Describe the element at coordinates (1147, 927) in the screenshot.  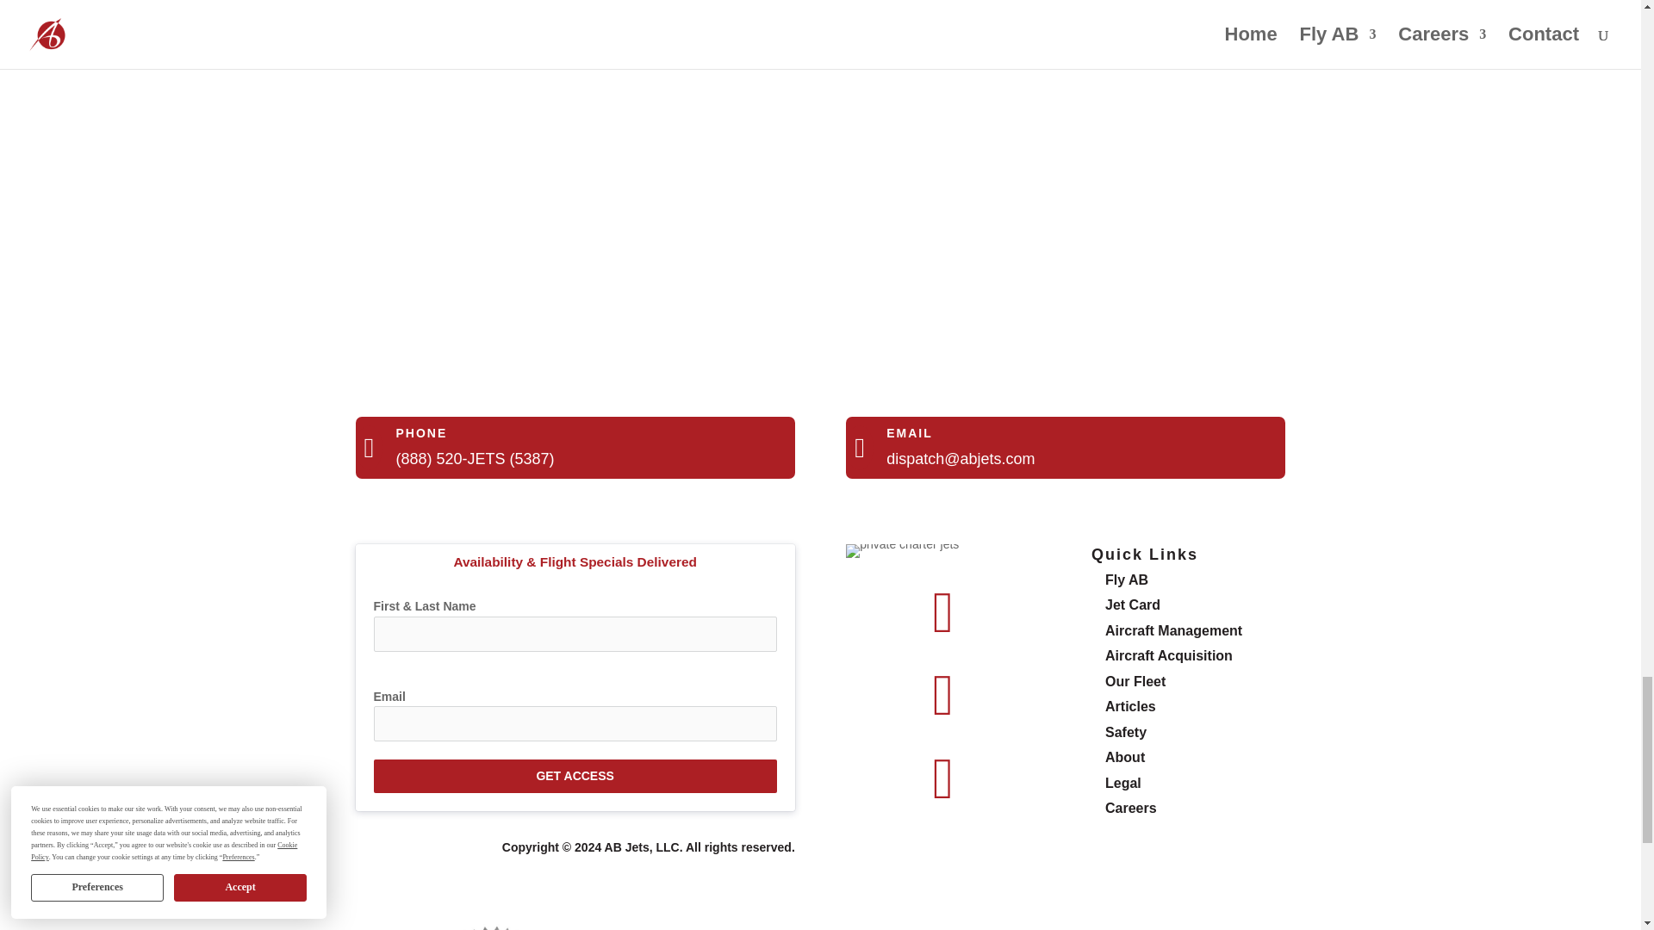
I see `color.nbaa` at that location.